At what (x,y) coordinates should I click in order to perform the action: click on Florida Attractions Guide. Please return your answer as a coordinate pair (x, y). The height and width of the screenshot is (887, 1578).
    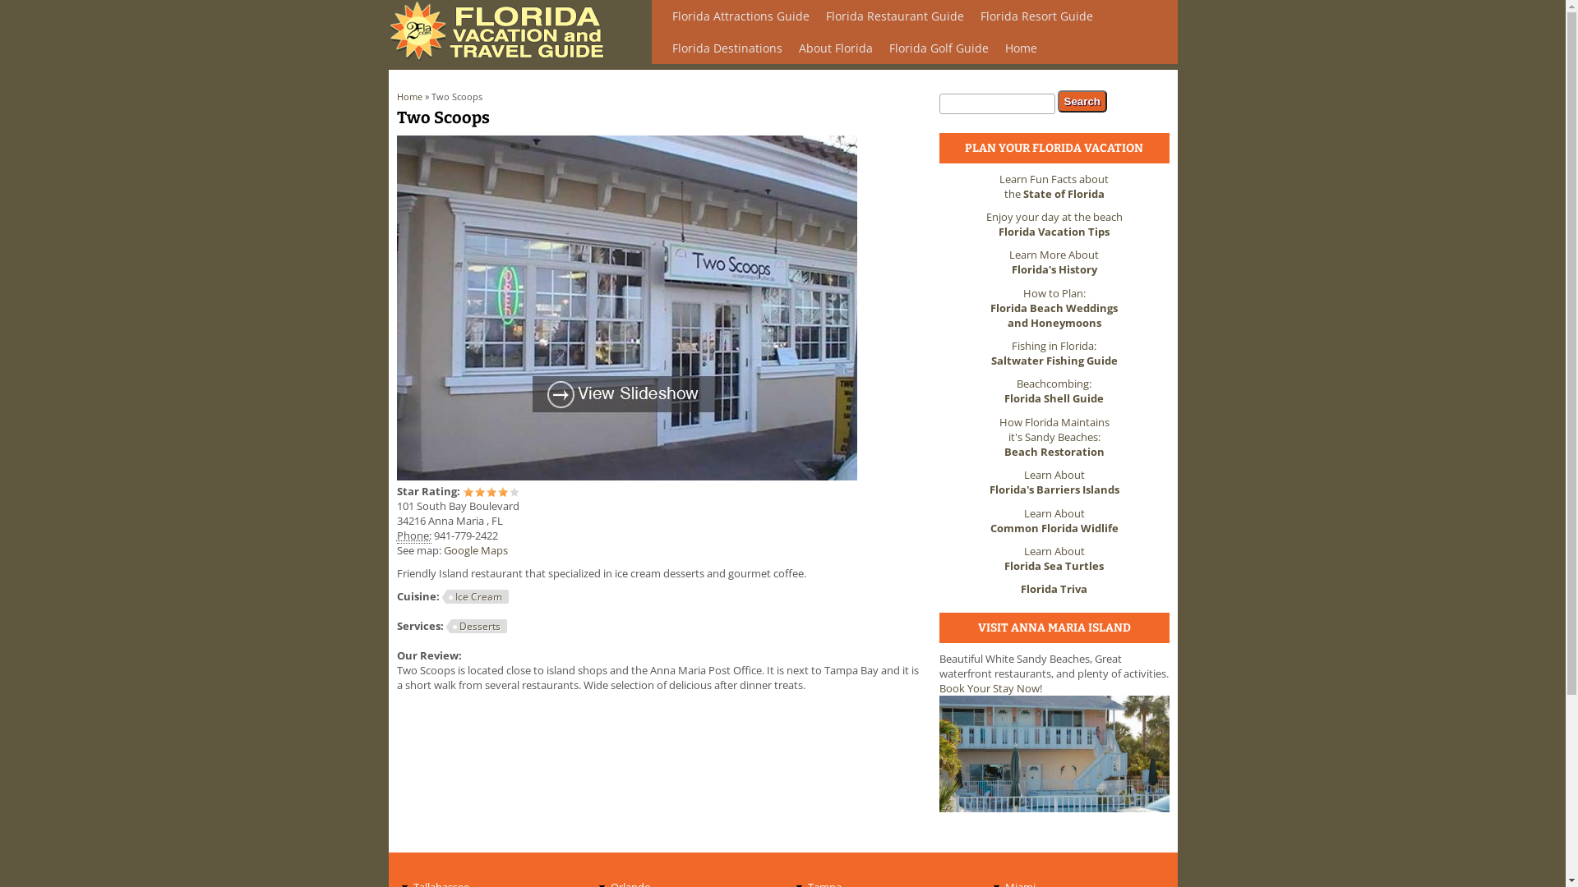
    Looking at the image, I should click on (741, 16).